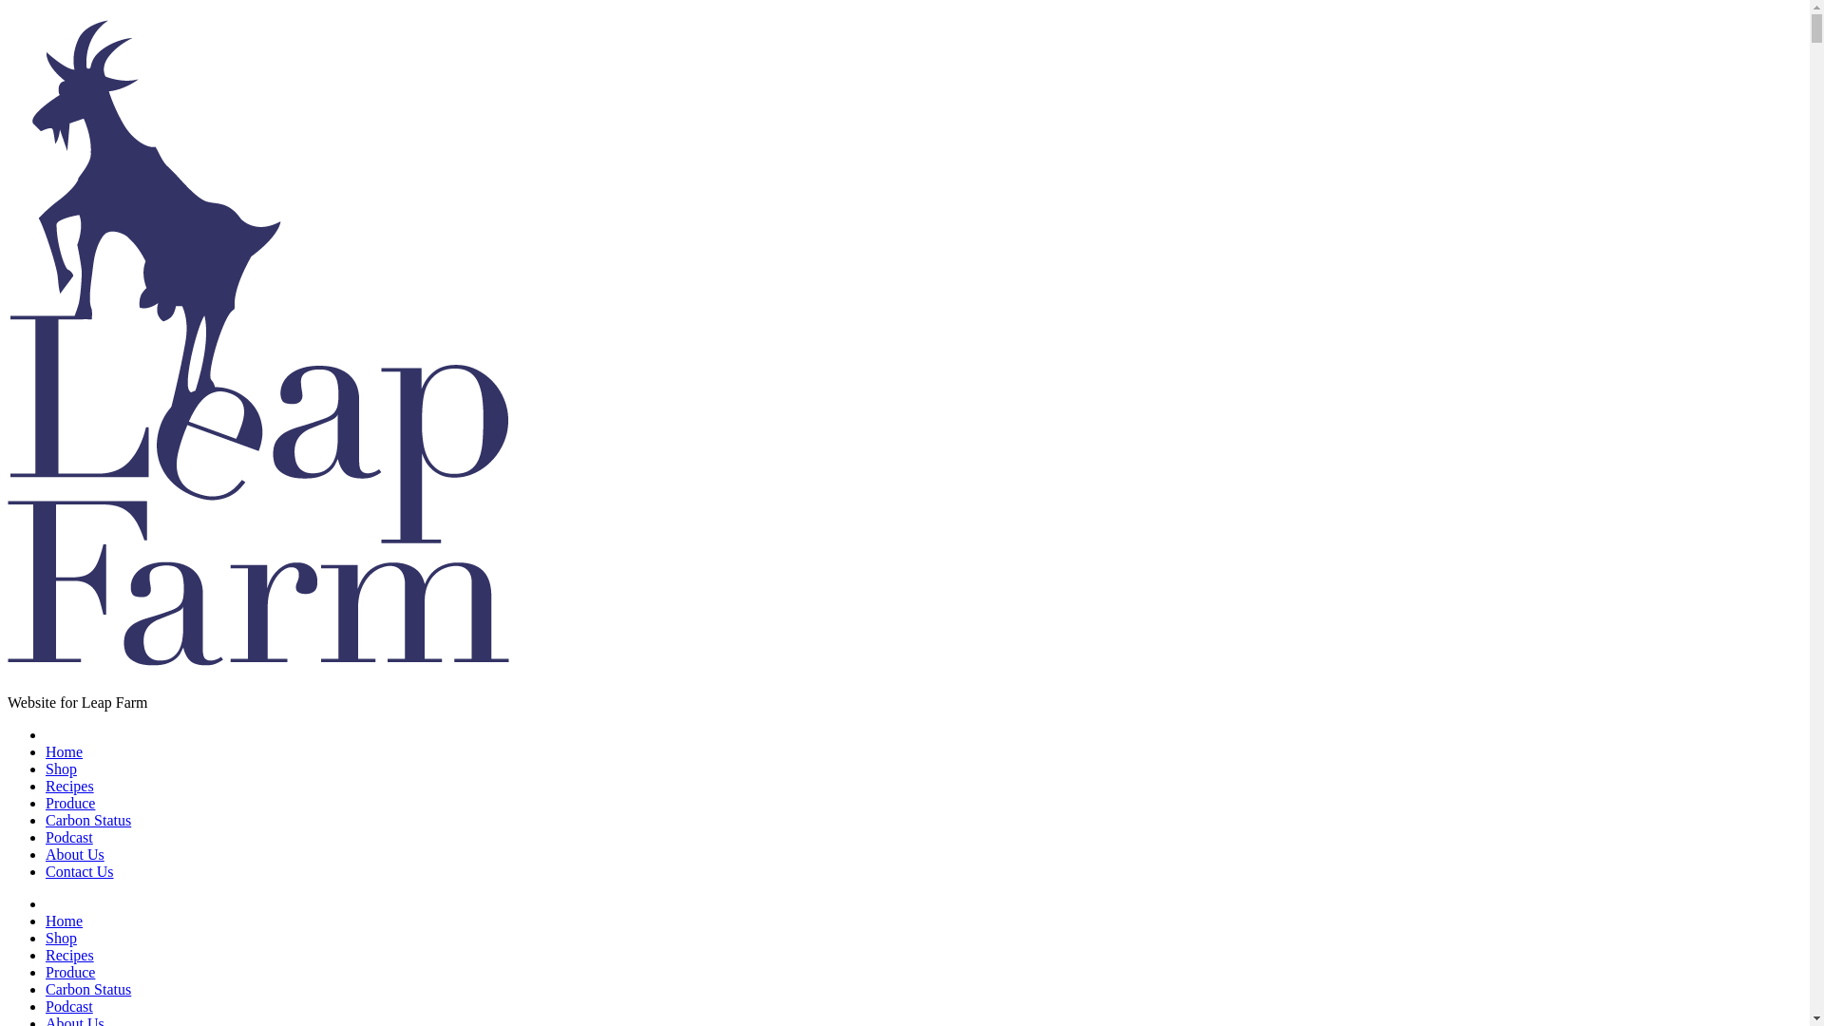  What do you see at coordinates (61, 769) in the screenshot?
I see `Shop` at bounding box center [61, 769].